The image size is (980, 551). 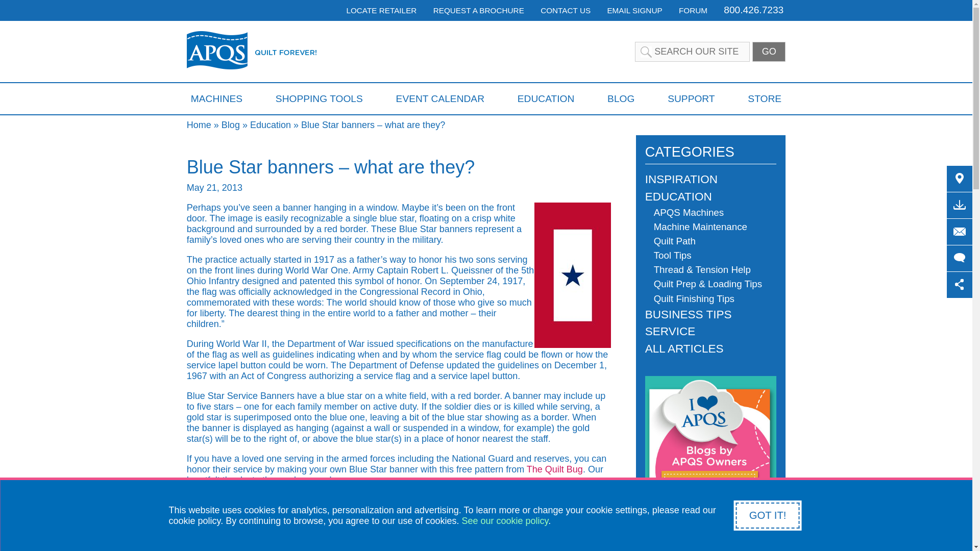 I want to click on EMAIL SIGNUP, so click(x=634, y=10).